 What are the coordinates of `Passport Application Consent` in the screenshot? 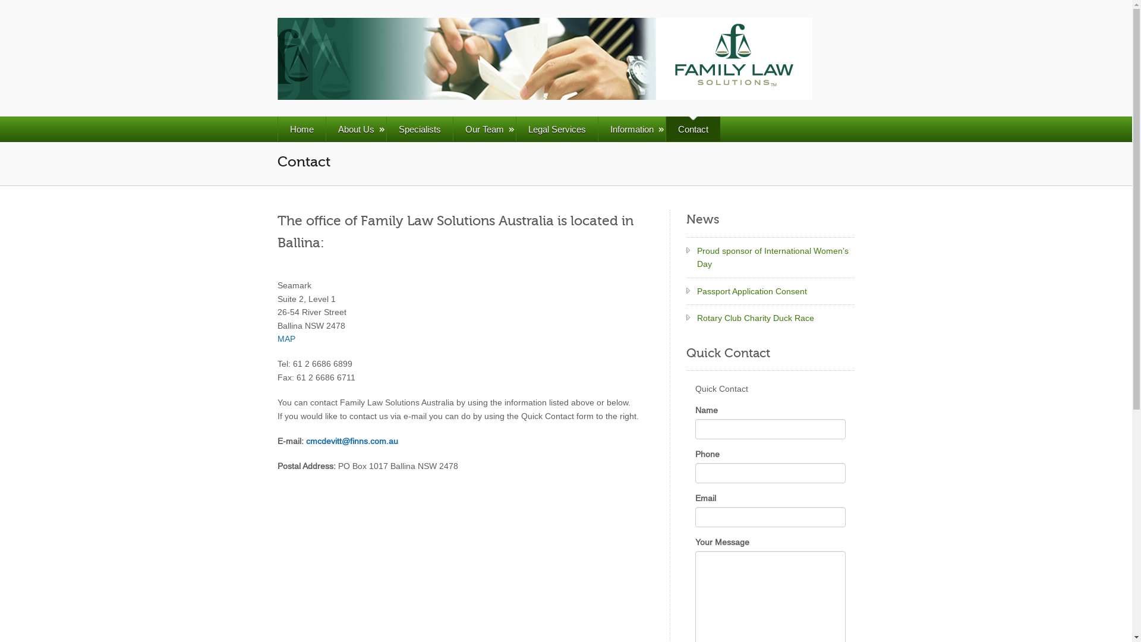 It's located at (752, 291).